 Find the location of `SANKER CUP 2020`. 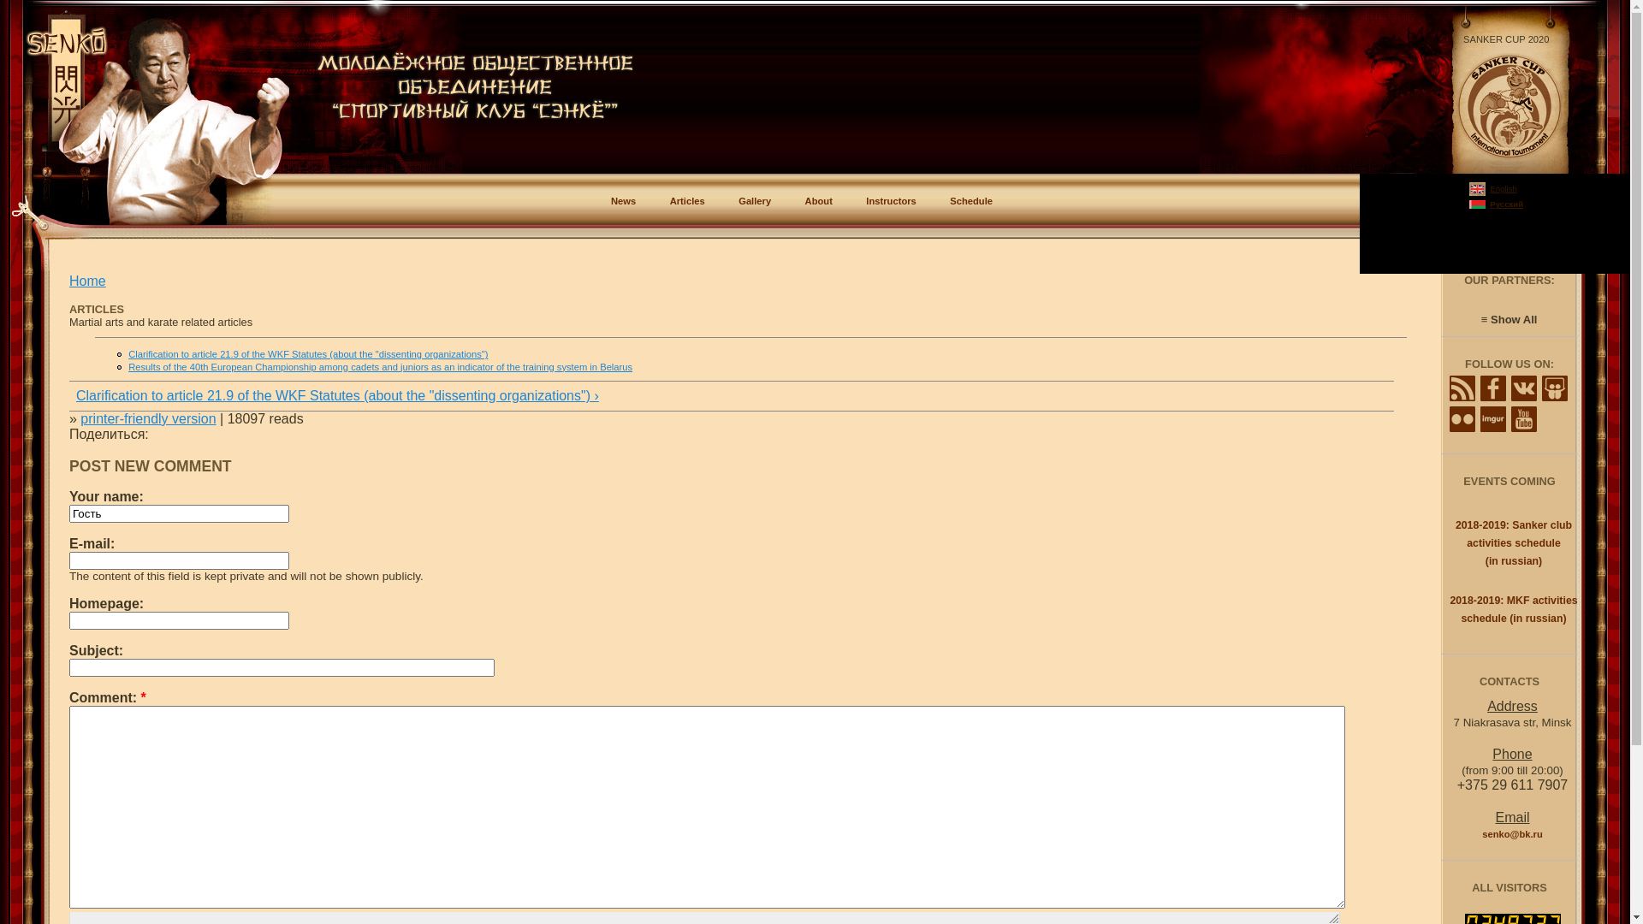

SANKER CUP 2020 is located at coordinates (1506, 39).